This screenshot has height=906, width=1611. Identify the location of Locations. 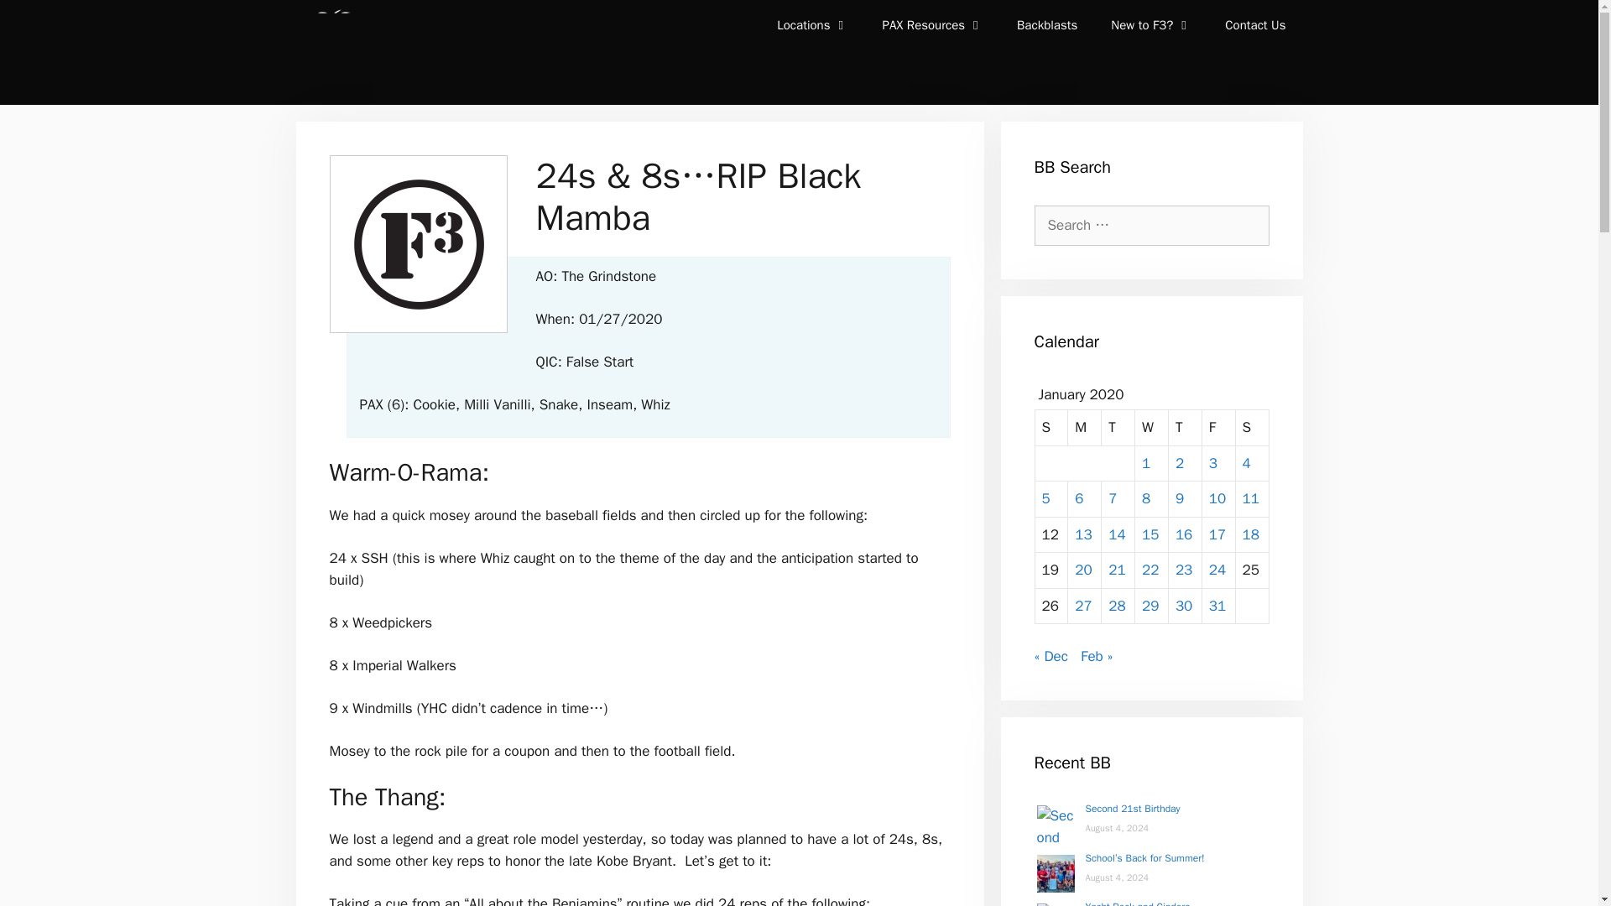
(812, 25).